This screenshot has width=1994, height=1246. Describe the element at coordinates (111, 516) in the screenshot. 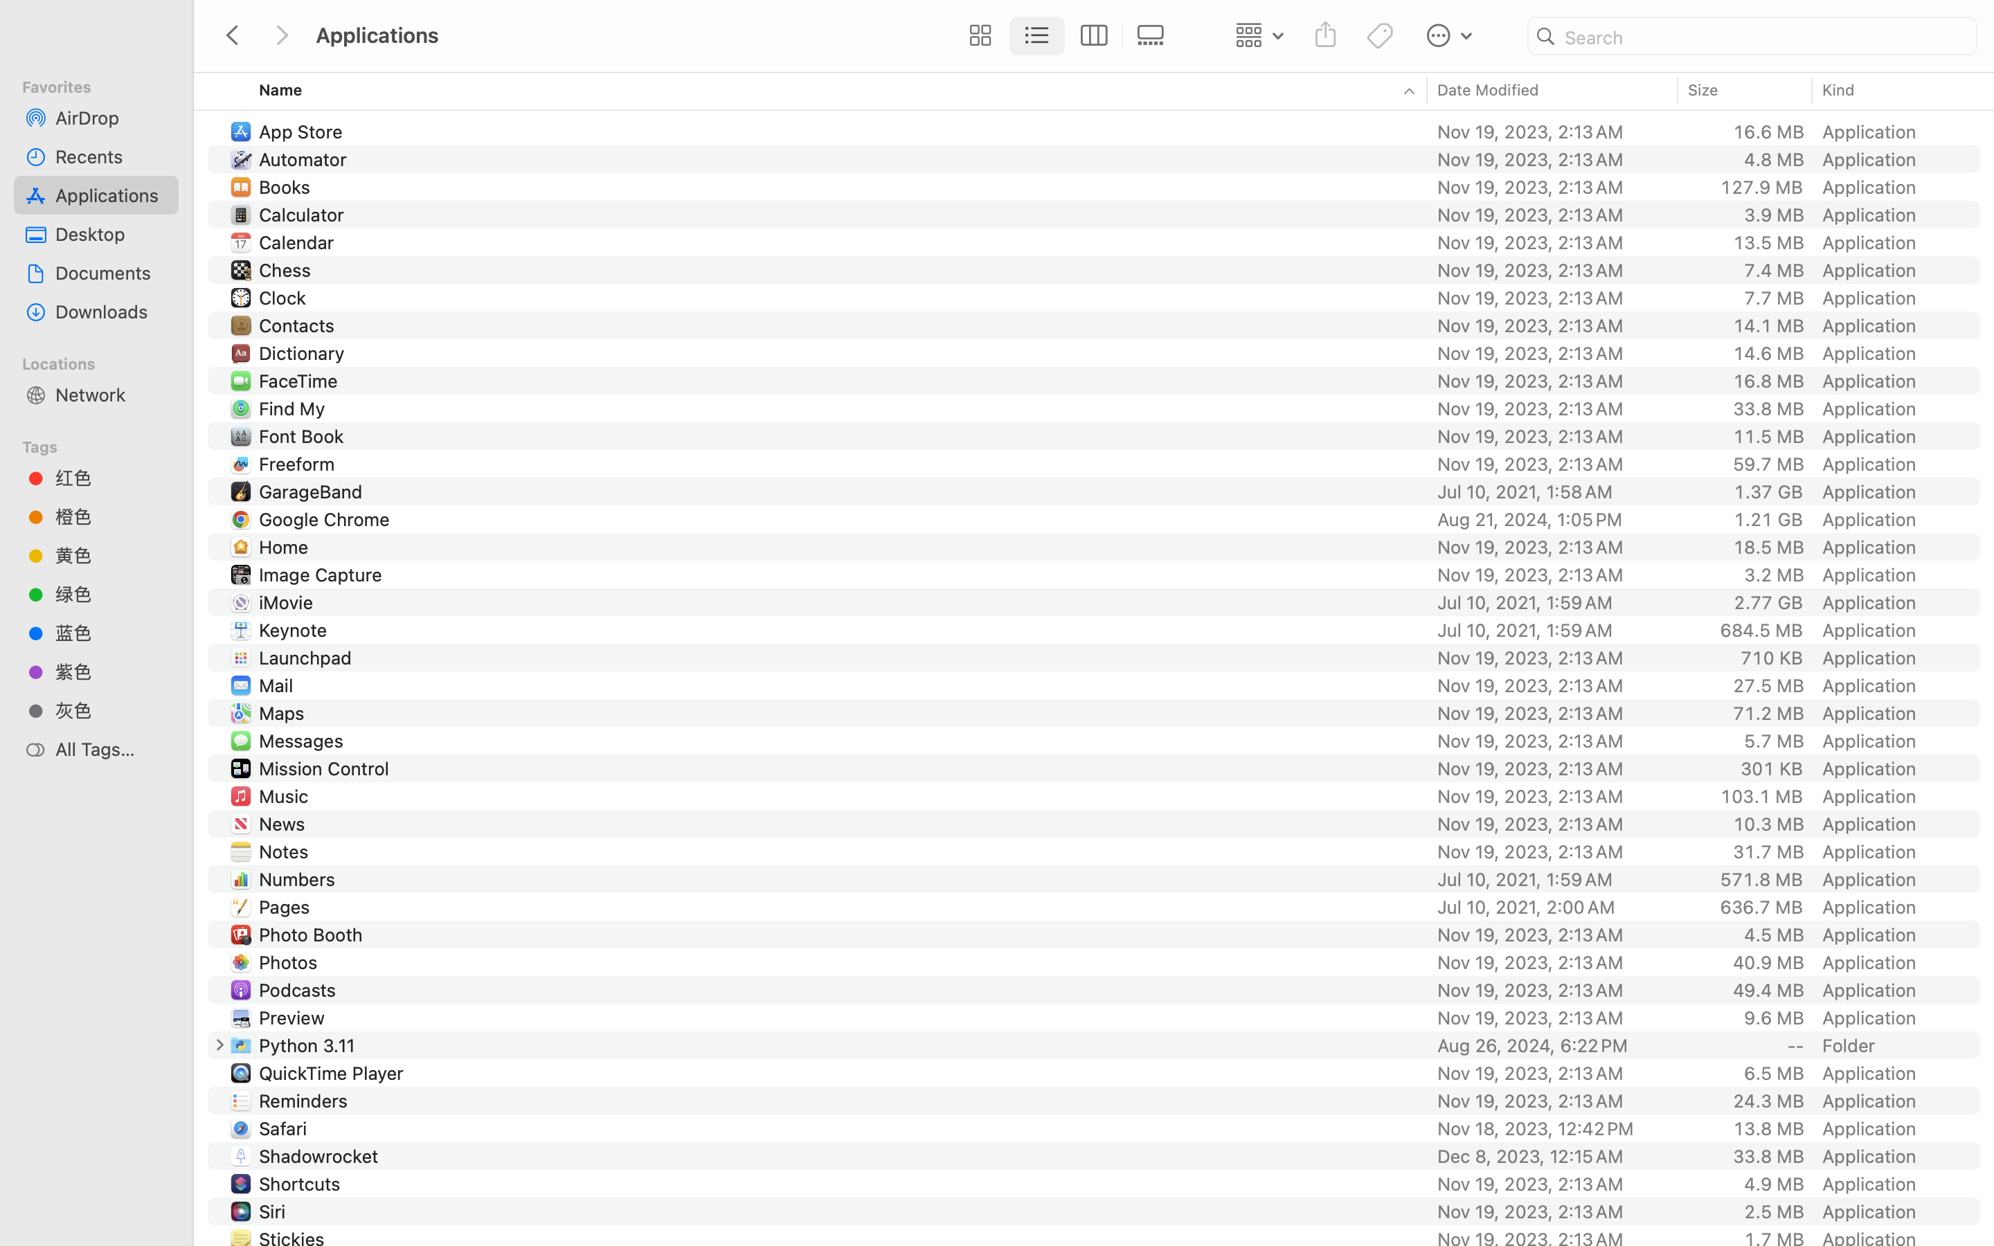

I see `橙色` at that location.